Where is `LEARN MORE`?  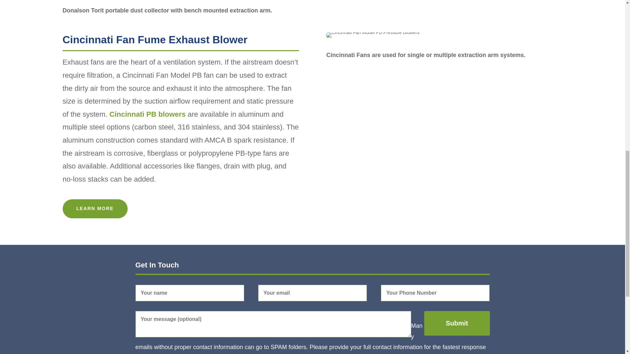 LEARN MORE is located at coordinates (94, 209).